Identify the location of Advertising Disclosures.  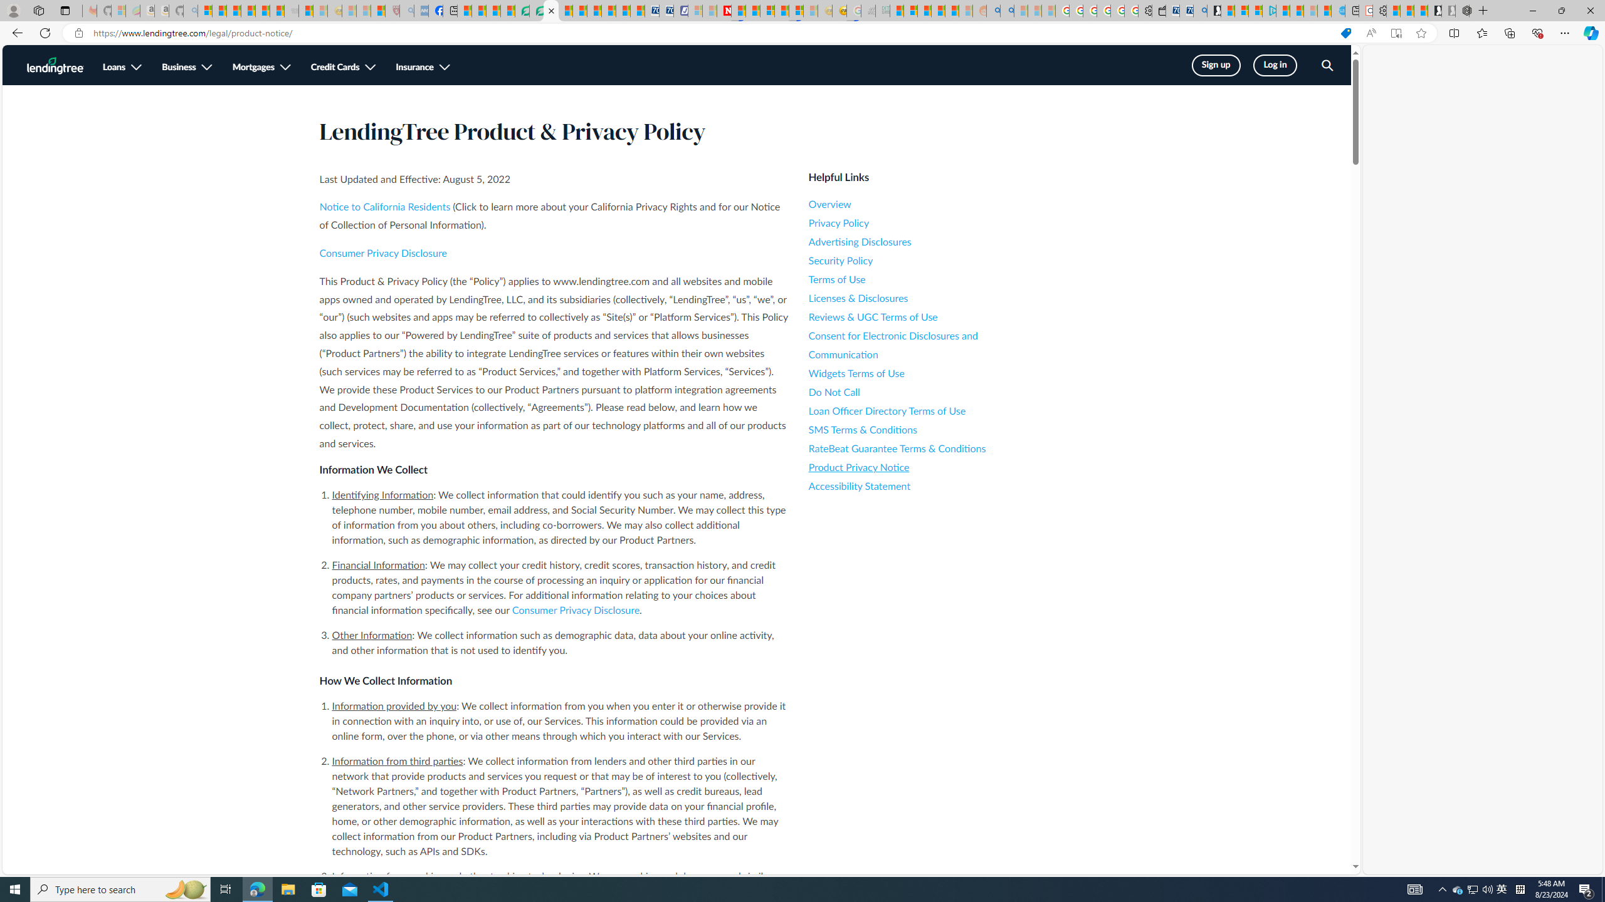
(922, 242).